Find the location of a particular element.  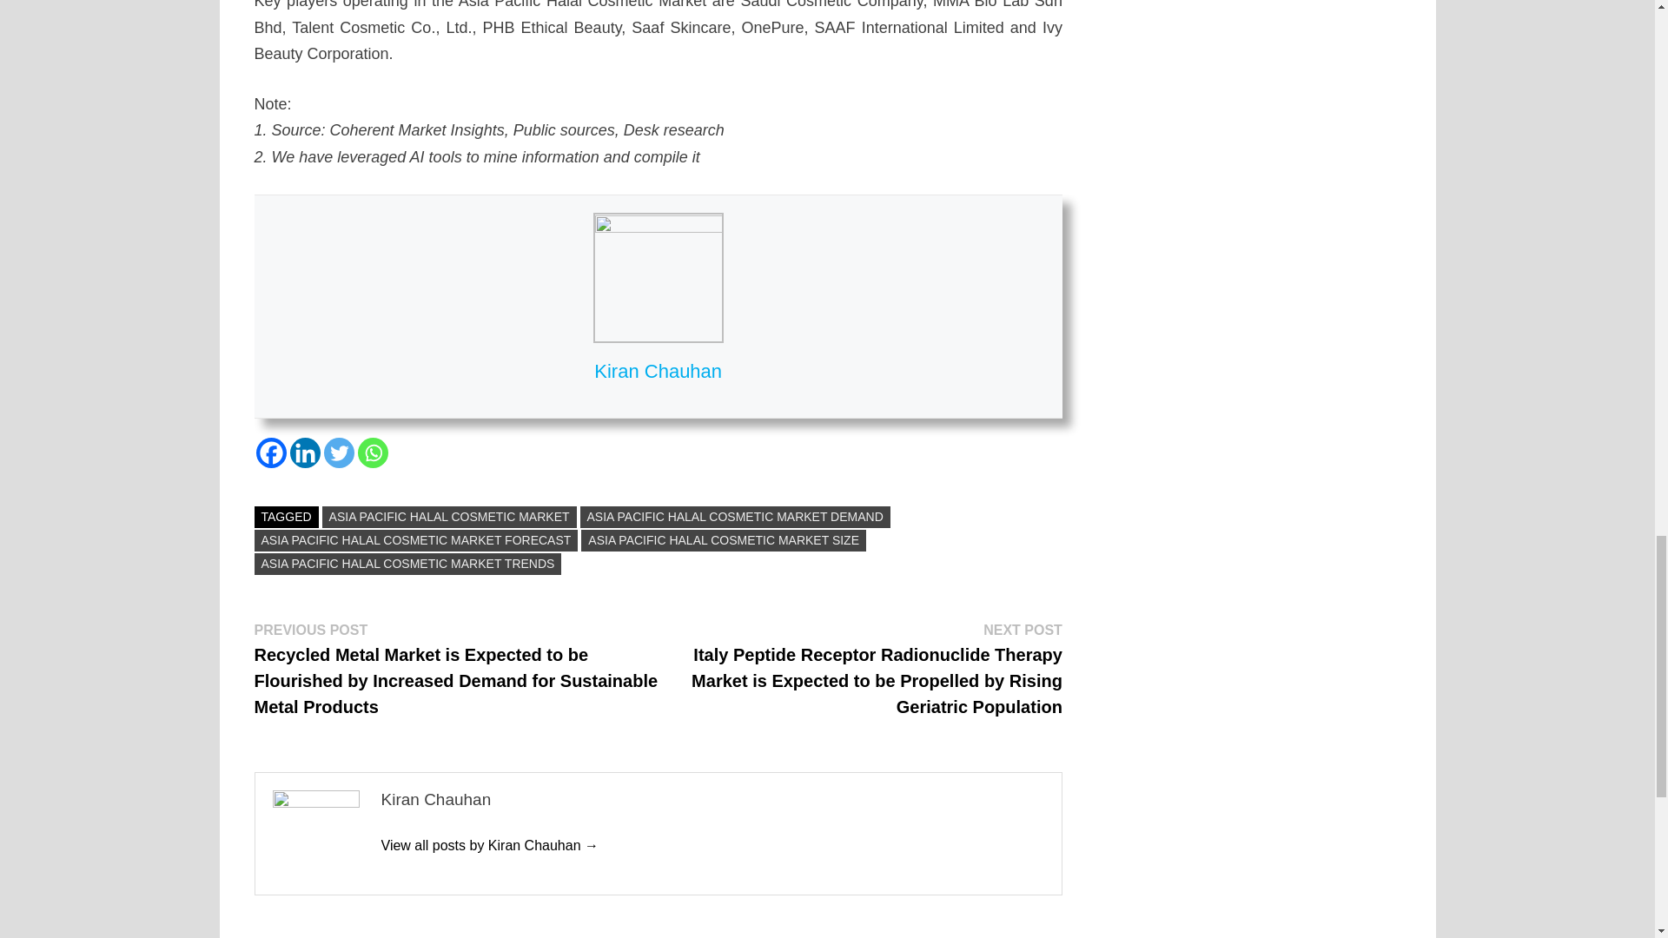

Facebook is located at coordinates (269, 452).